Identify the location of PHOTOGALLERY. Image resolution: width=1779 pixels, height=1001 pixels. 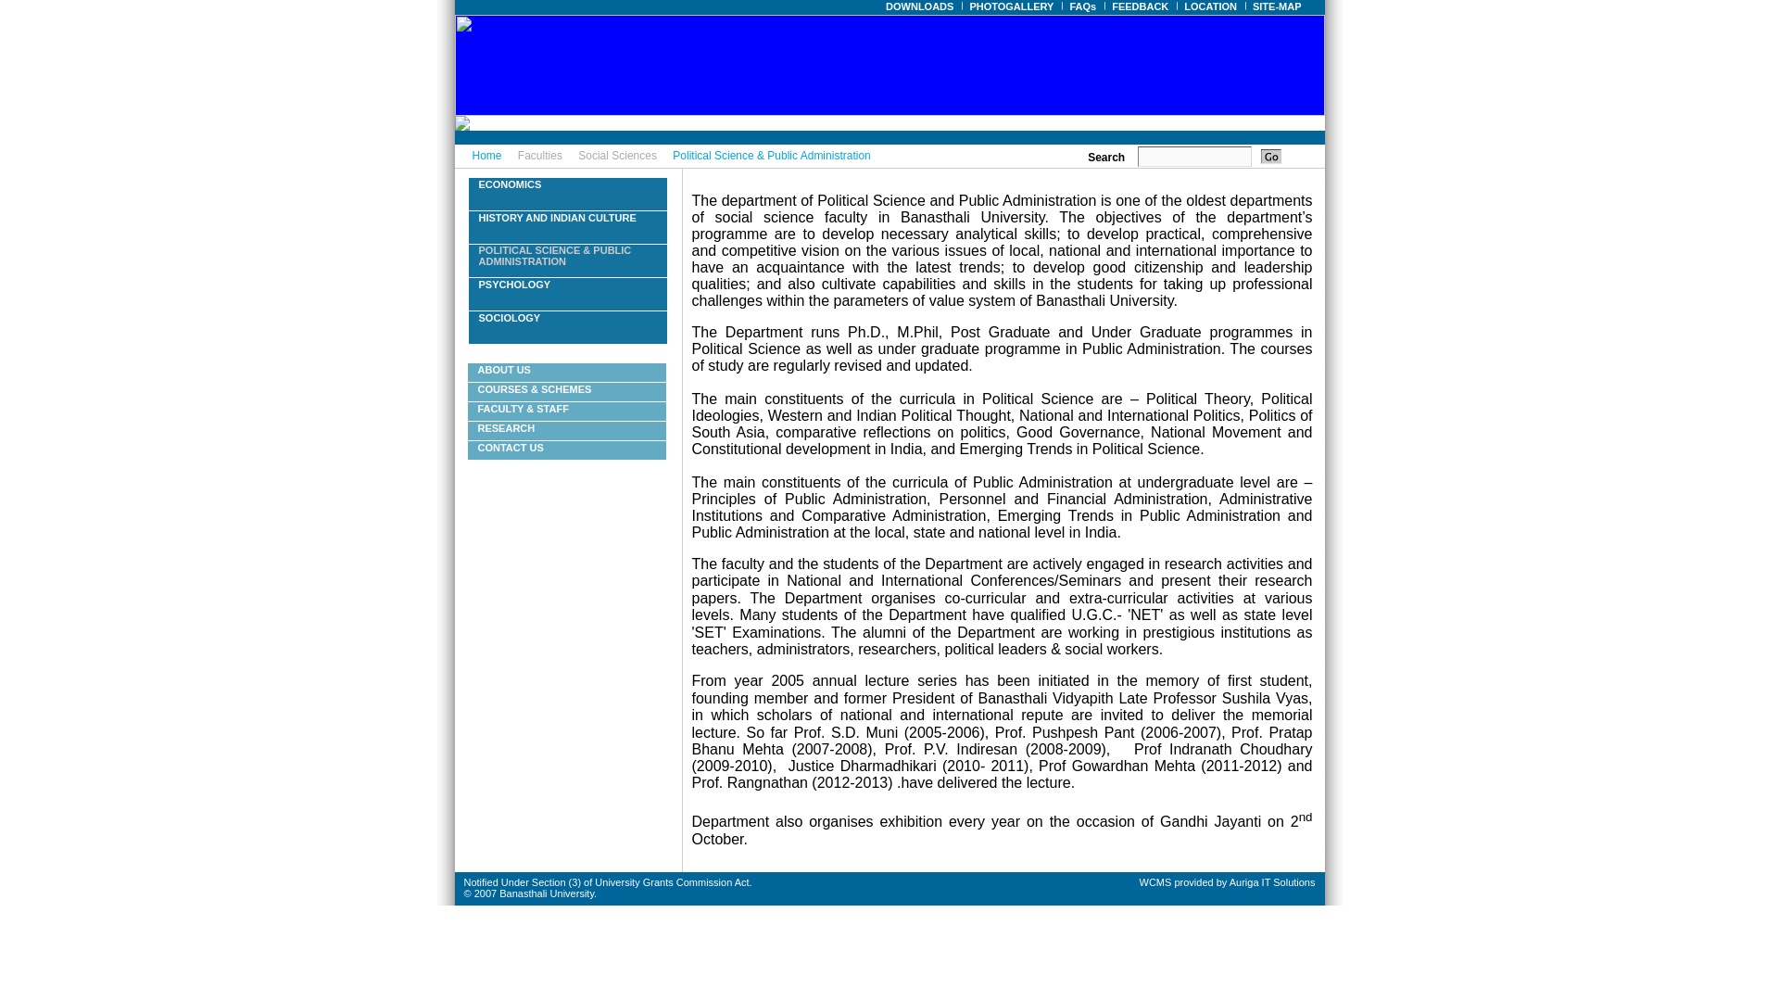
(1012, 6).